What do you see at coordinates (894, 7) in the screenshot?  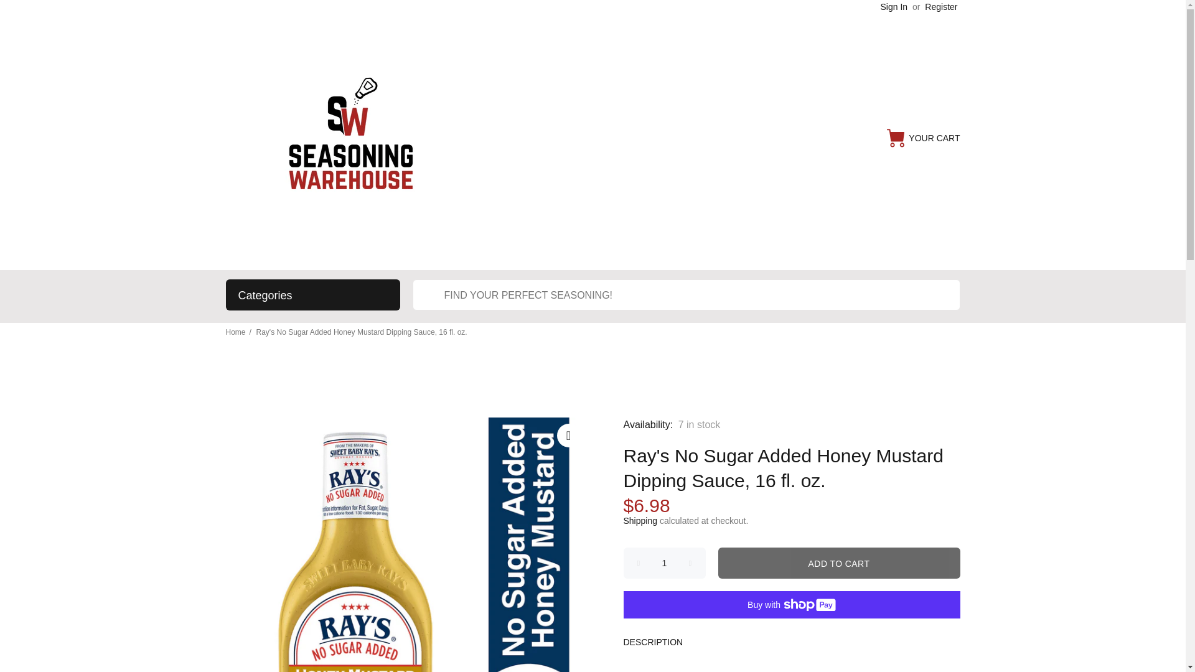 I see `Sign In` at bounding box center [894, 7].